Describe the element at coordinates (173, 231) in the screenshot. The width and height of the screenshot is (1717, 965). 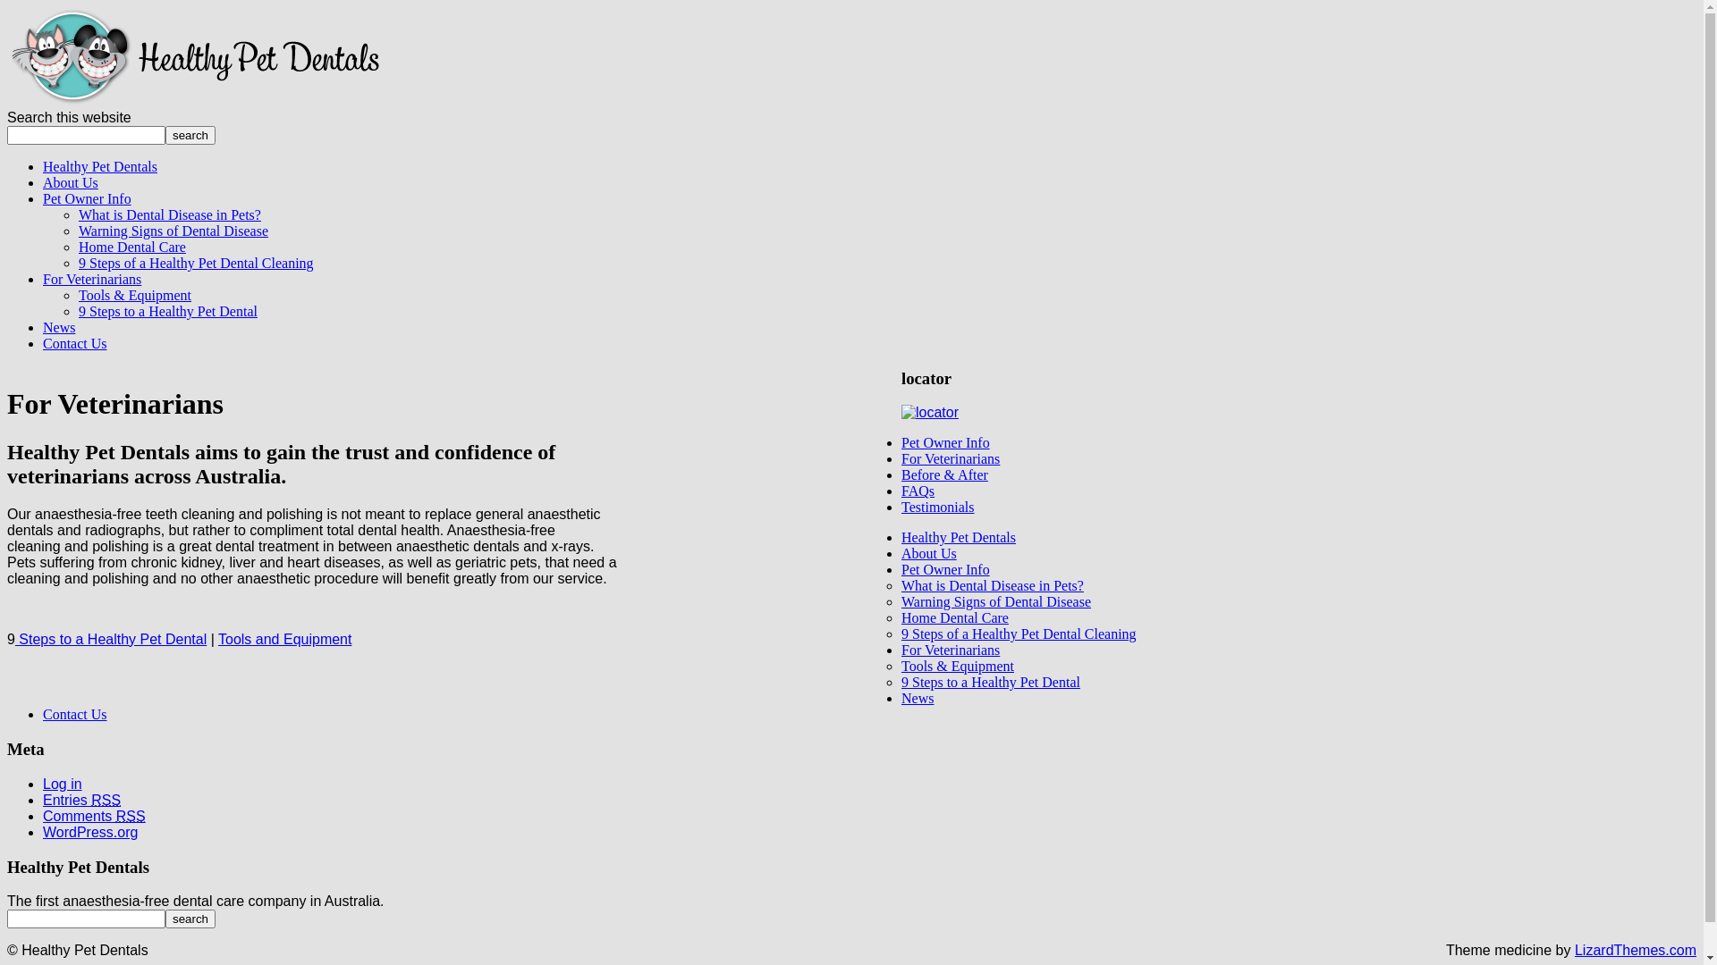
I see `Warning Signs of Dental Disease` at that location.